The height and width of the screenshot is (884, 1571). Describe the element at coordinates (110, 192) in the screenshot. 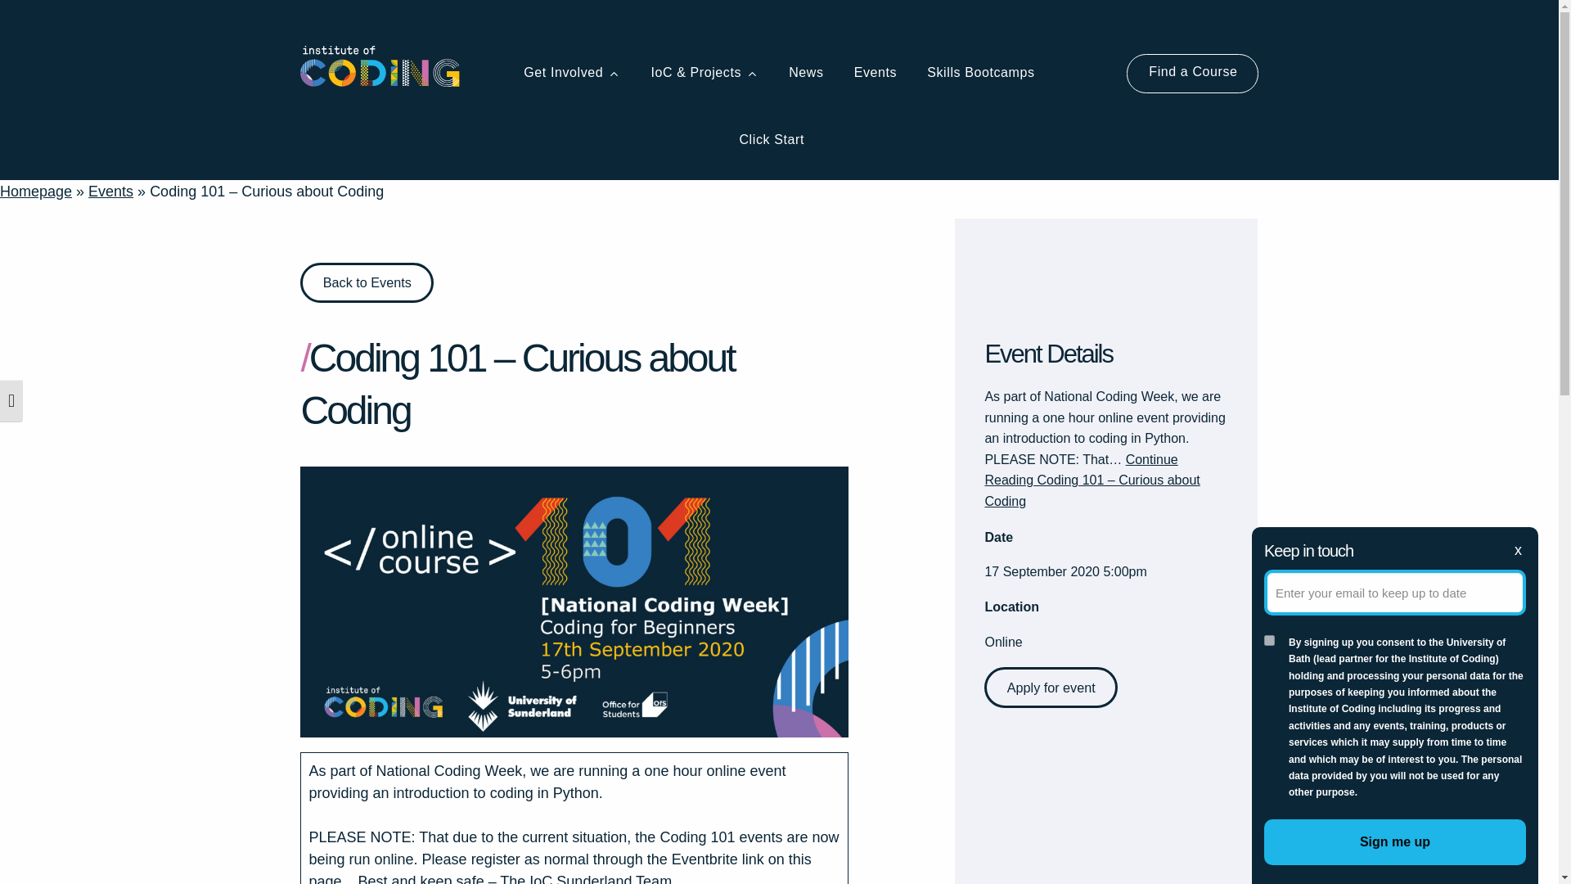

I see `Events` at that location.